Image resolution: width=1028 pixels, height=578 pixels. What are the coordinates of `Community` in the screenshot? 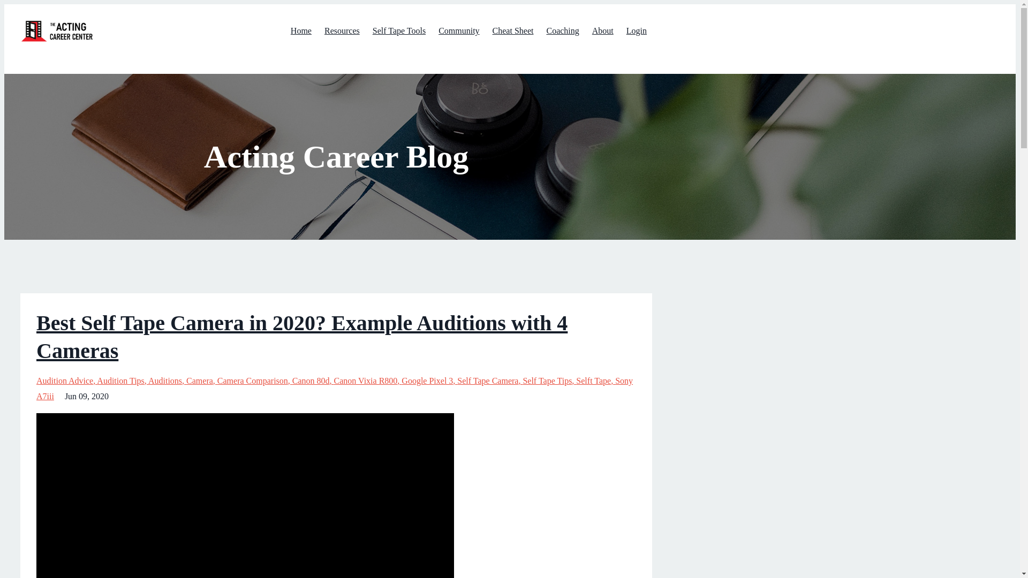 It's located at (458, 31).